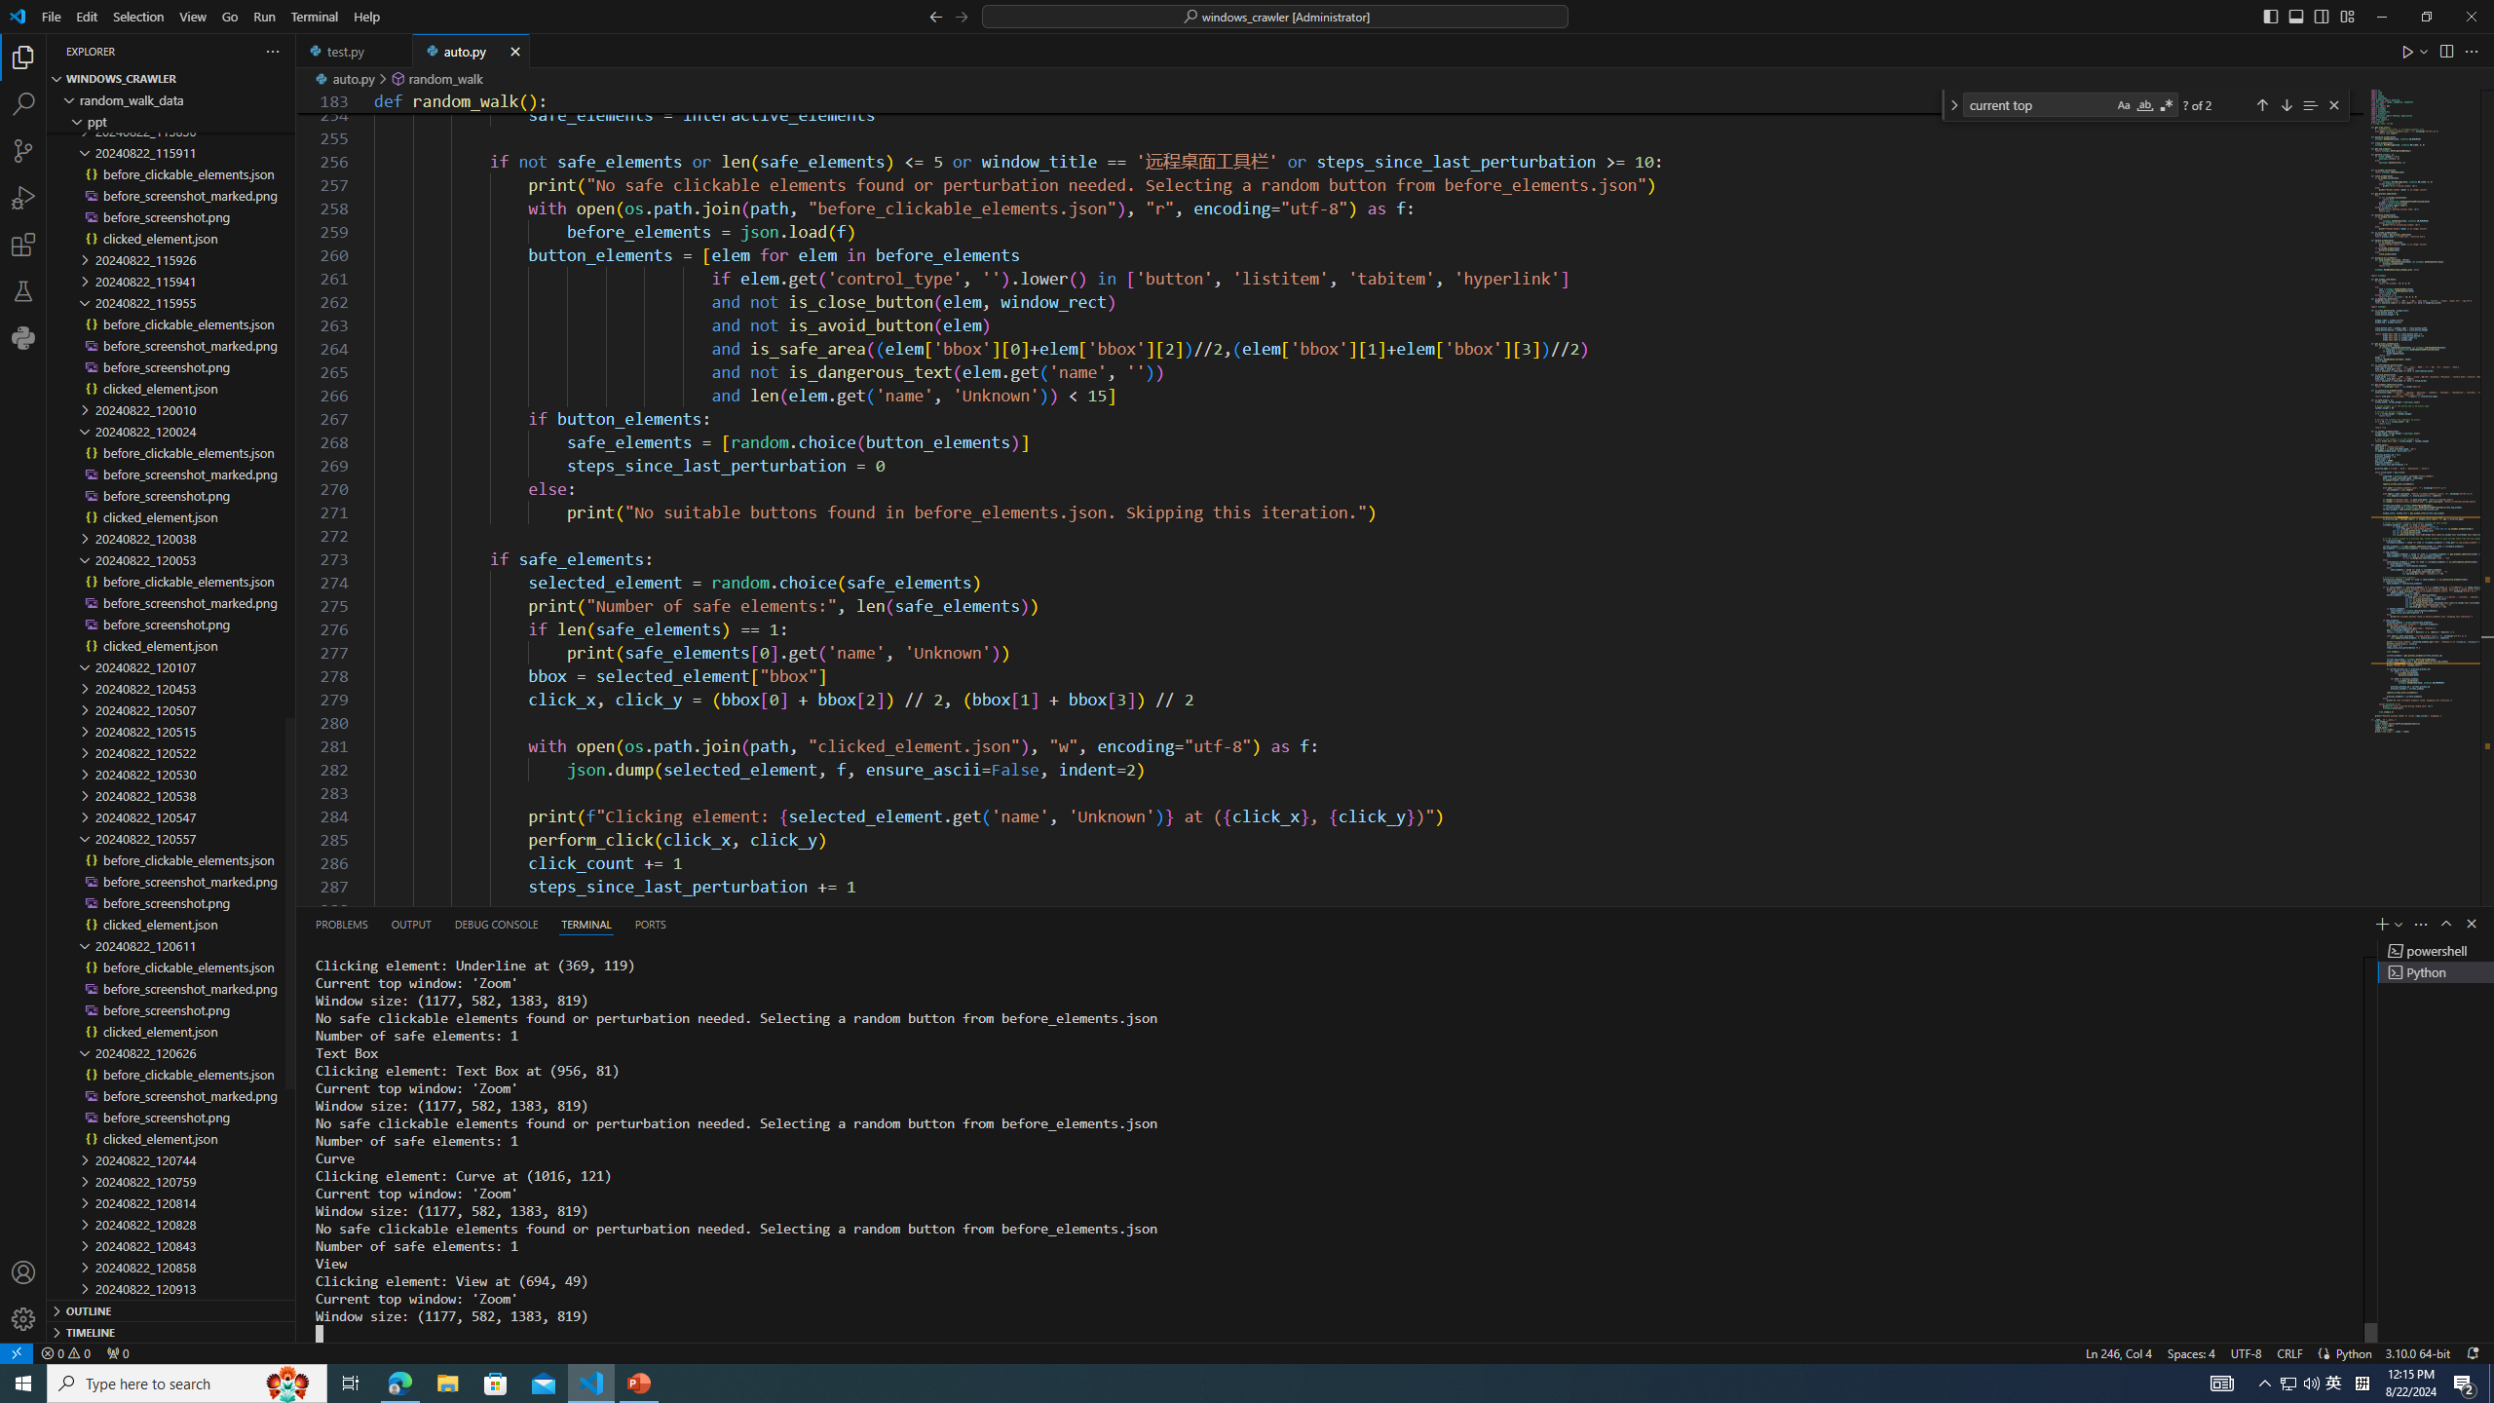  I want to click on Timeline Section, so click(170, 1332).